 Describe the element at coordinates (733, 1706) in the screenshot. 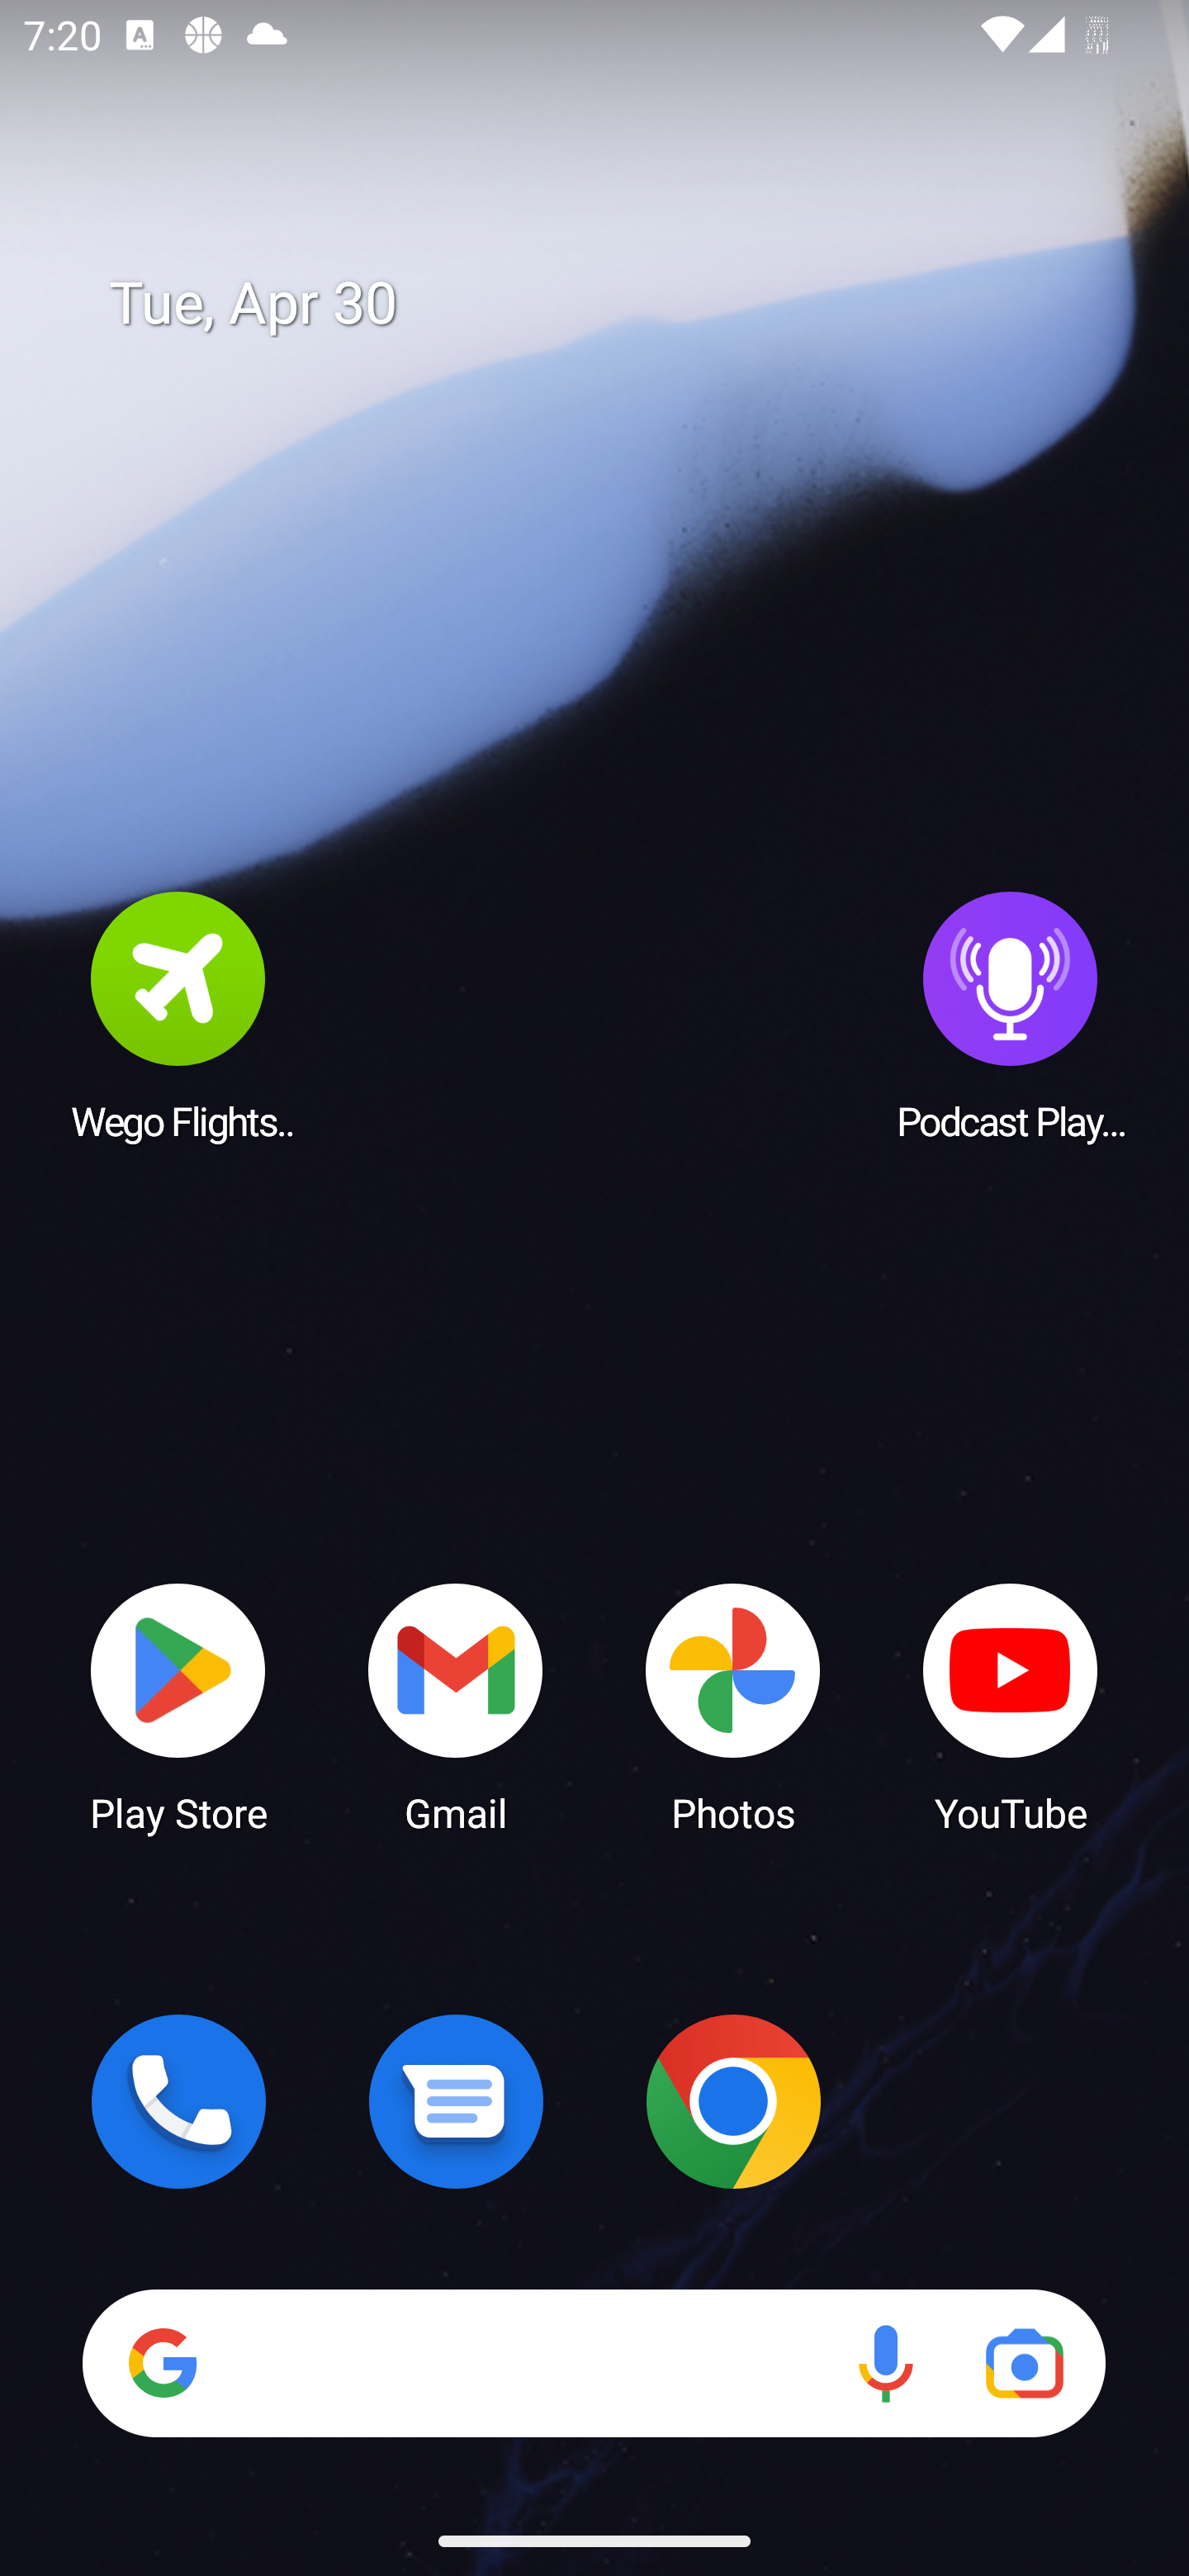

I see `Photos` at that location.